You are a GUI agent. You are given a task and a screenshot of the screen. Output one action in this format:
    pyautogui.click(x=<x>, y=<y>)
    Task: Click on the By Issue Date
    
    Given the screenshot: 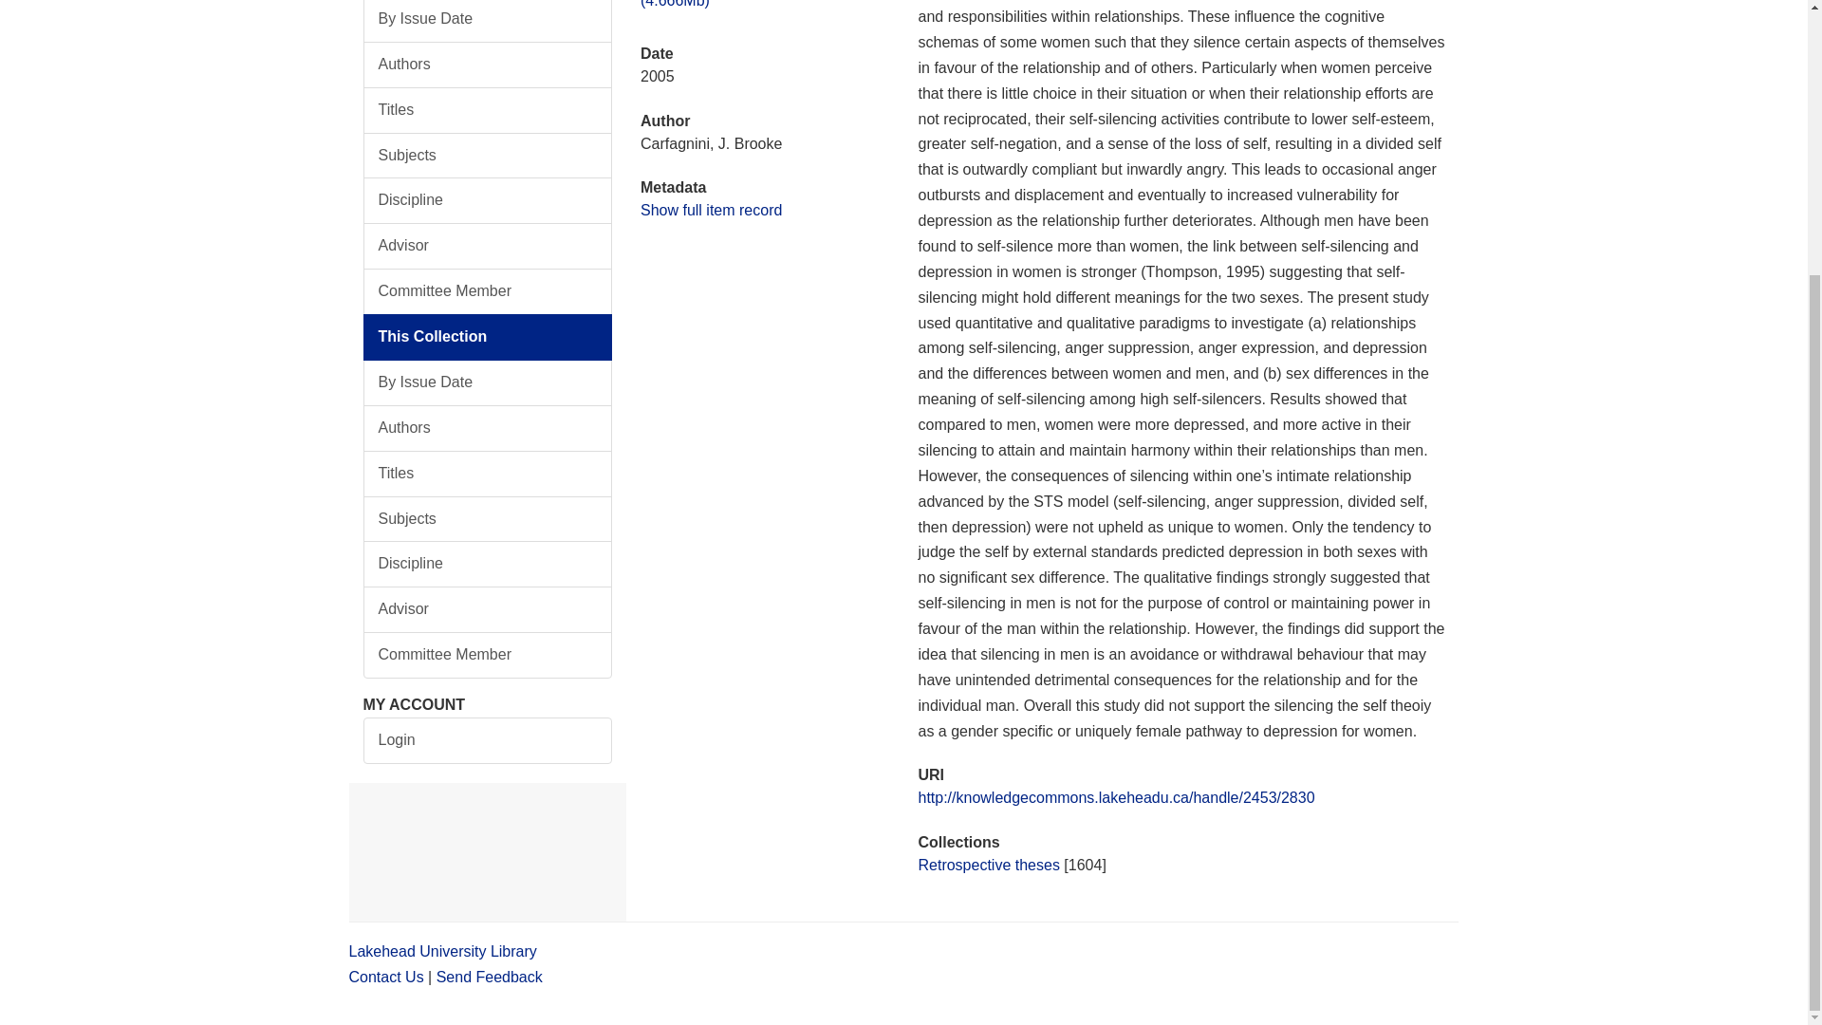 What is the action you would take?
    pyautogui.click(x=488, y=21)
    